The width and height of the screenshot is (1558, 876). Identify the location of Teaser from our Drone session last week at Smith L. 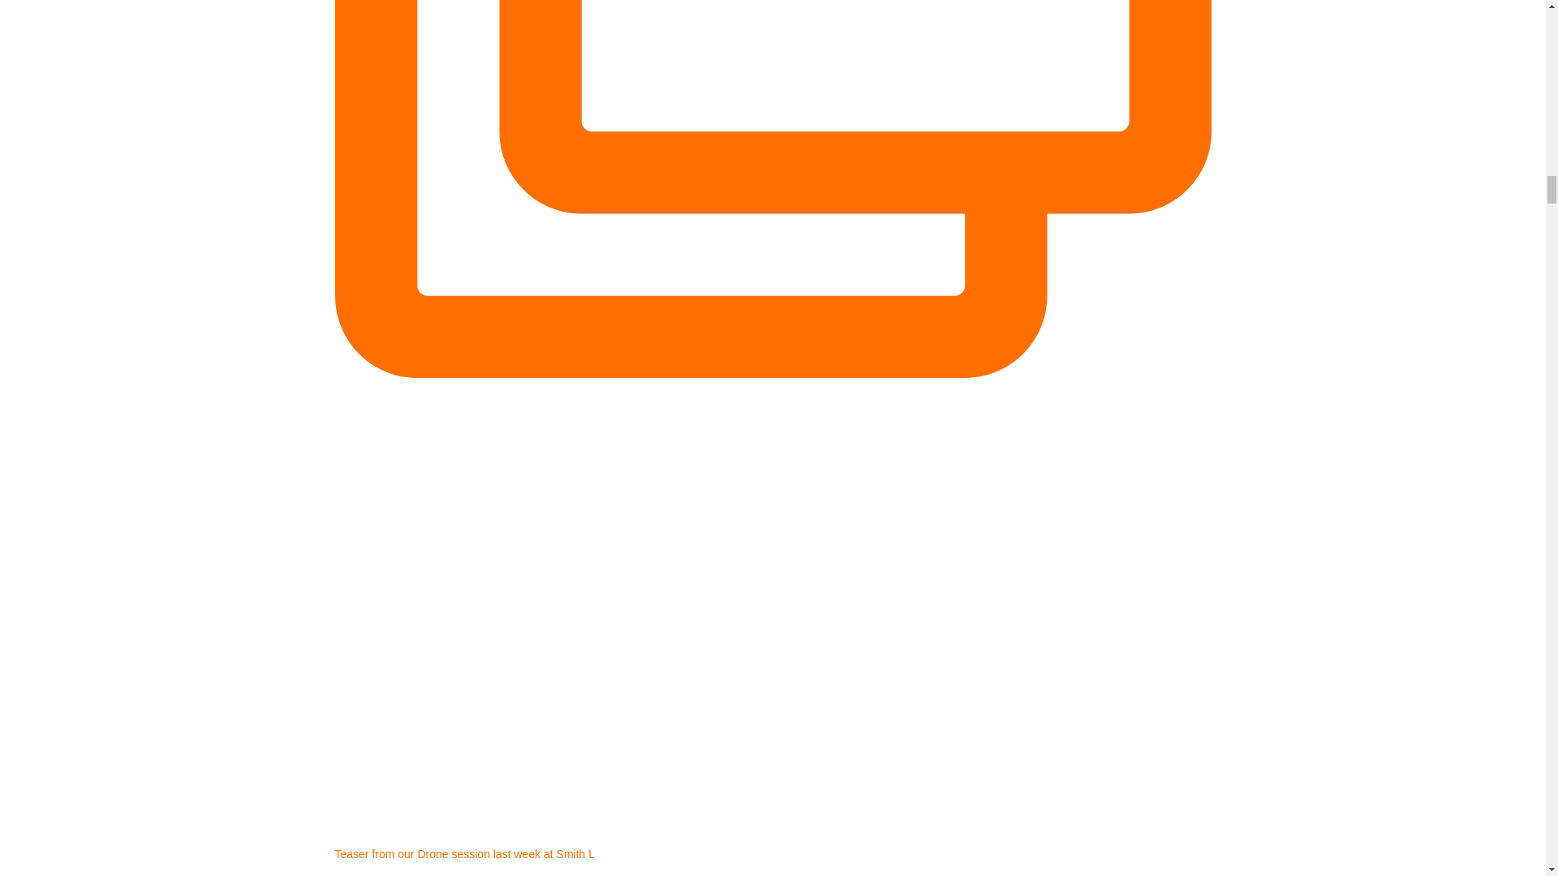
(773, 861).